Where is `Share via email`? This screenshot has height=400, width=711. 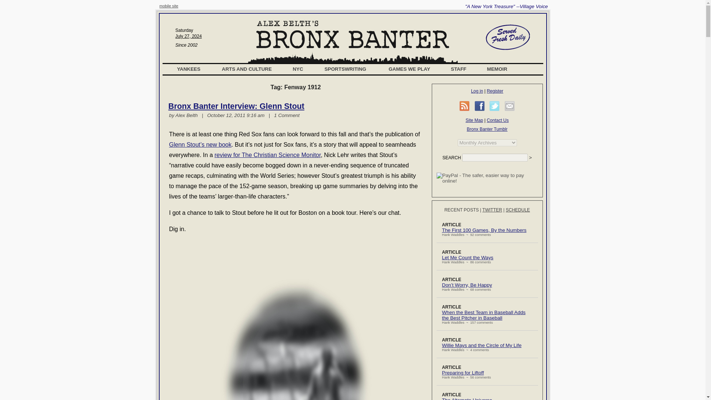 Share via email is located at coordinates (510, 106).